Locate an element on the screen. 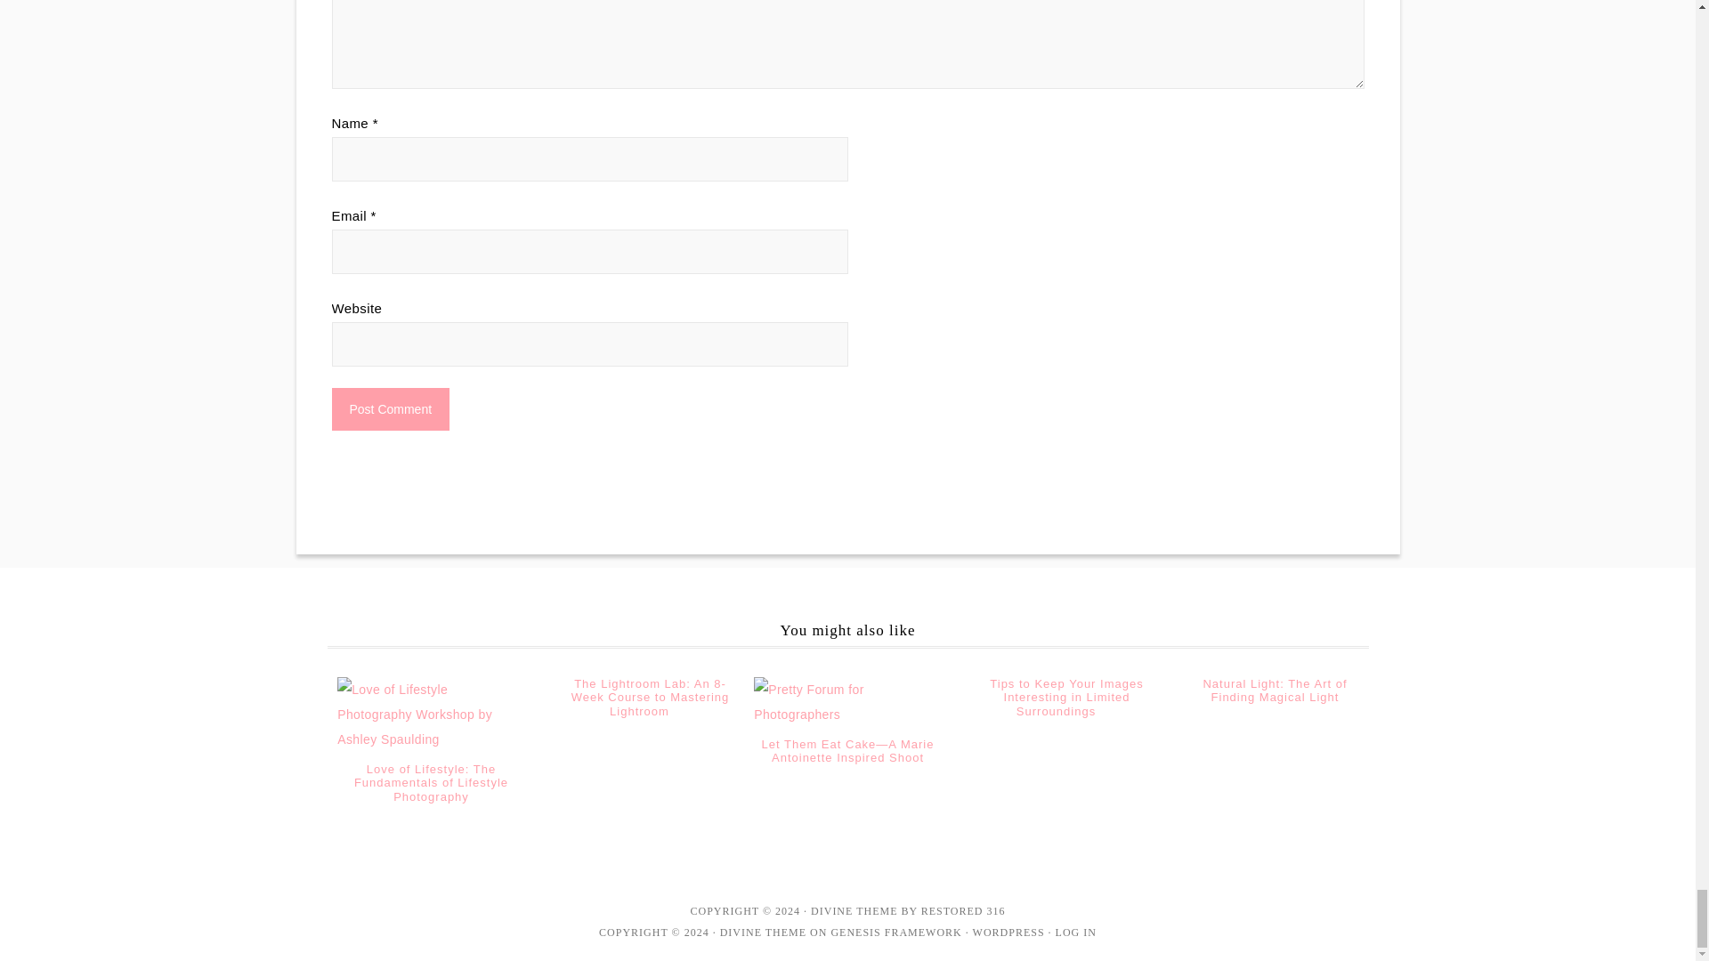  Post Comment is located at coordinates (390, 409).